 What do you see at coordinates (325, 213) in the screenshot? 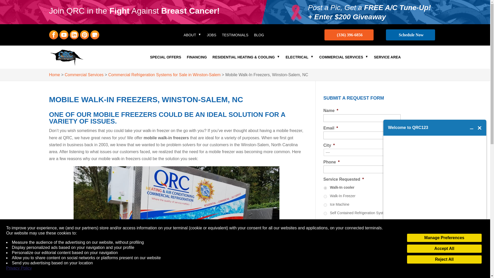
I see `Self Contained Refrigeration System` at bounding box center [325, 213].